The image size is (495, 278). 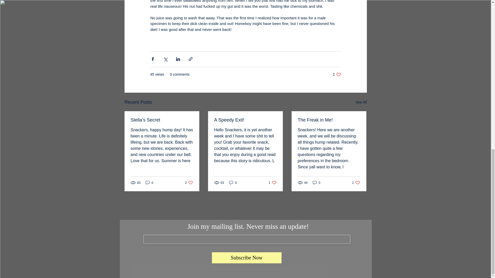 I want to click on A Speedy Exit!, so click(x=233, y=183).